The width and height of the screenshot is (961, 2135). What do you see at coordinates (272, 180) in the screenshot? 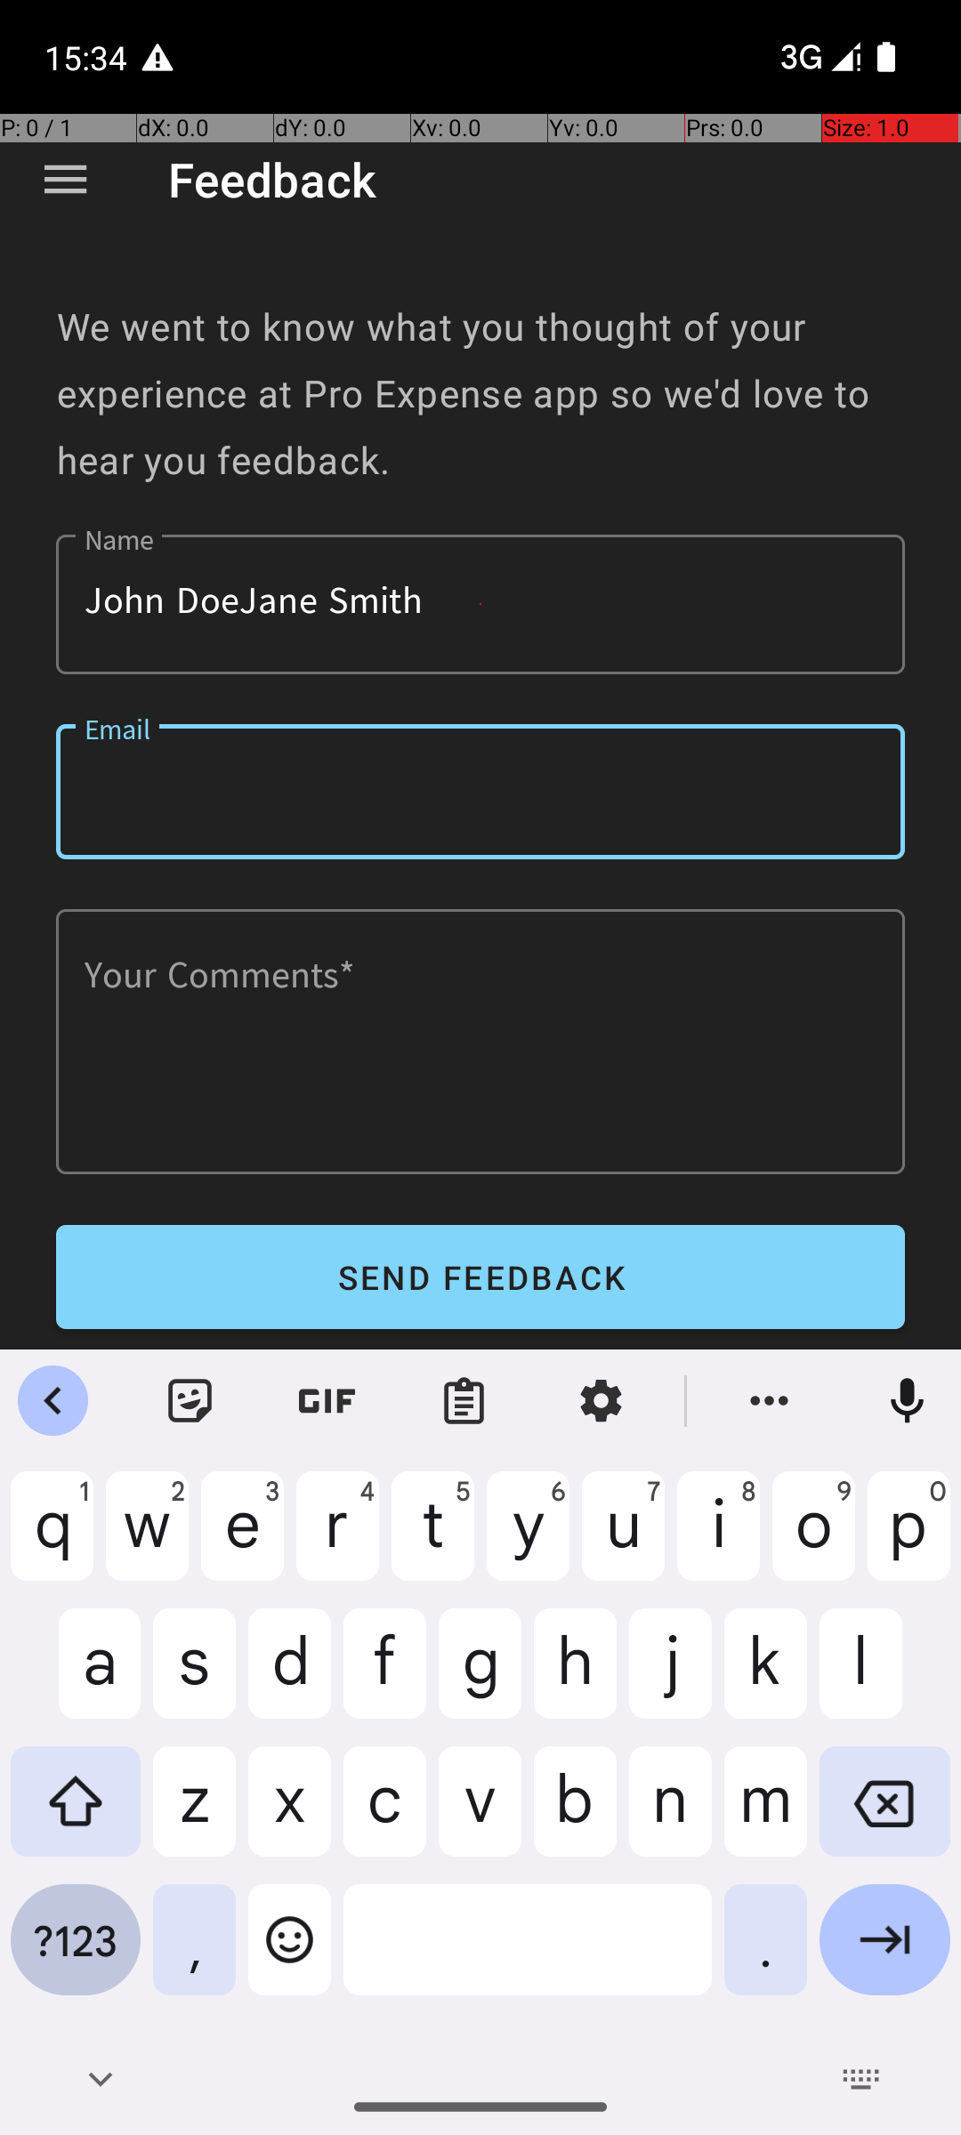
I see `Feedback` at bounding box center [272, 180].